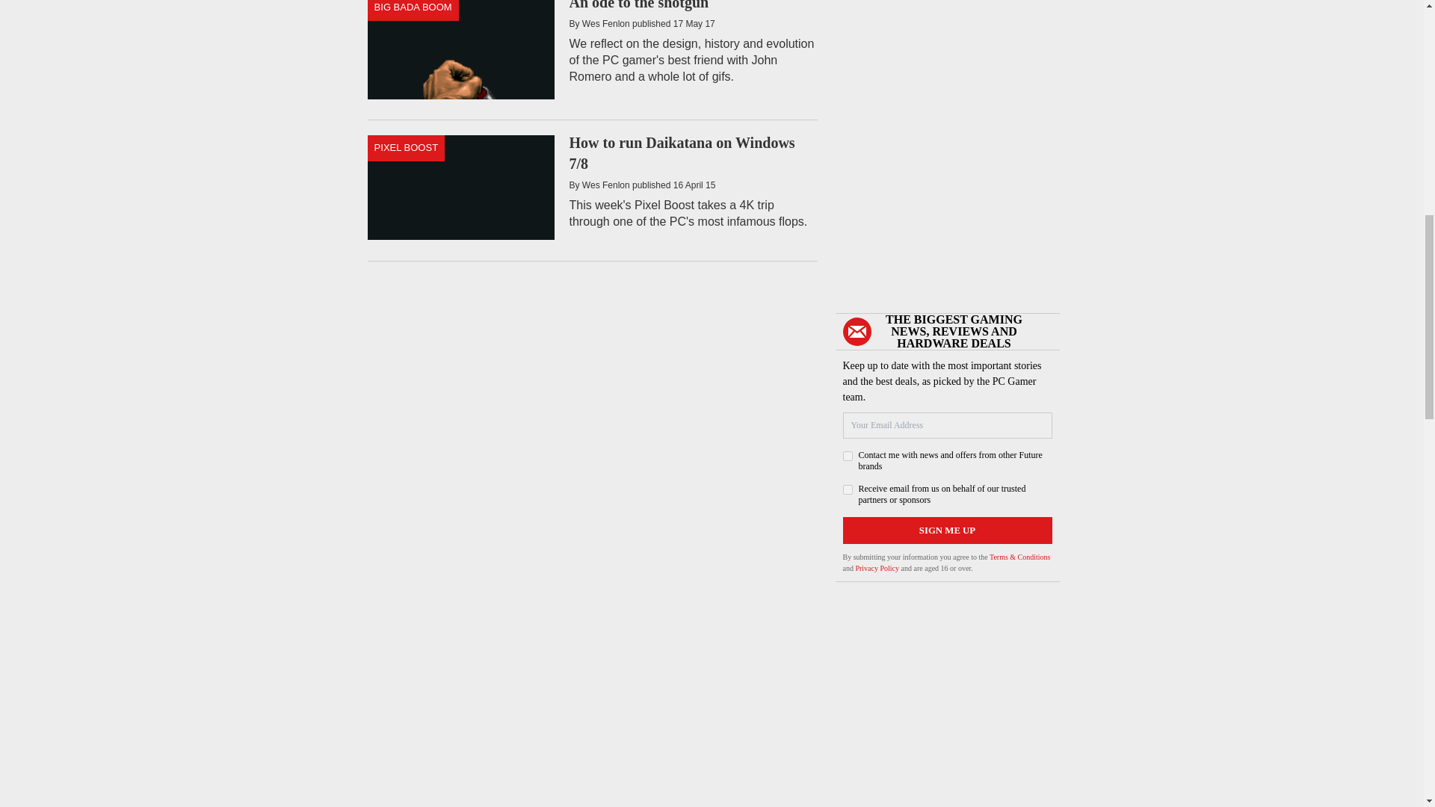 The image size is (1435, 807). Describe the element at coordinates (948, 531) in the screenshot. I see `Sign me up` at that location.